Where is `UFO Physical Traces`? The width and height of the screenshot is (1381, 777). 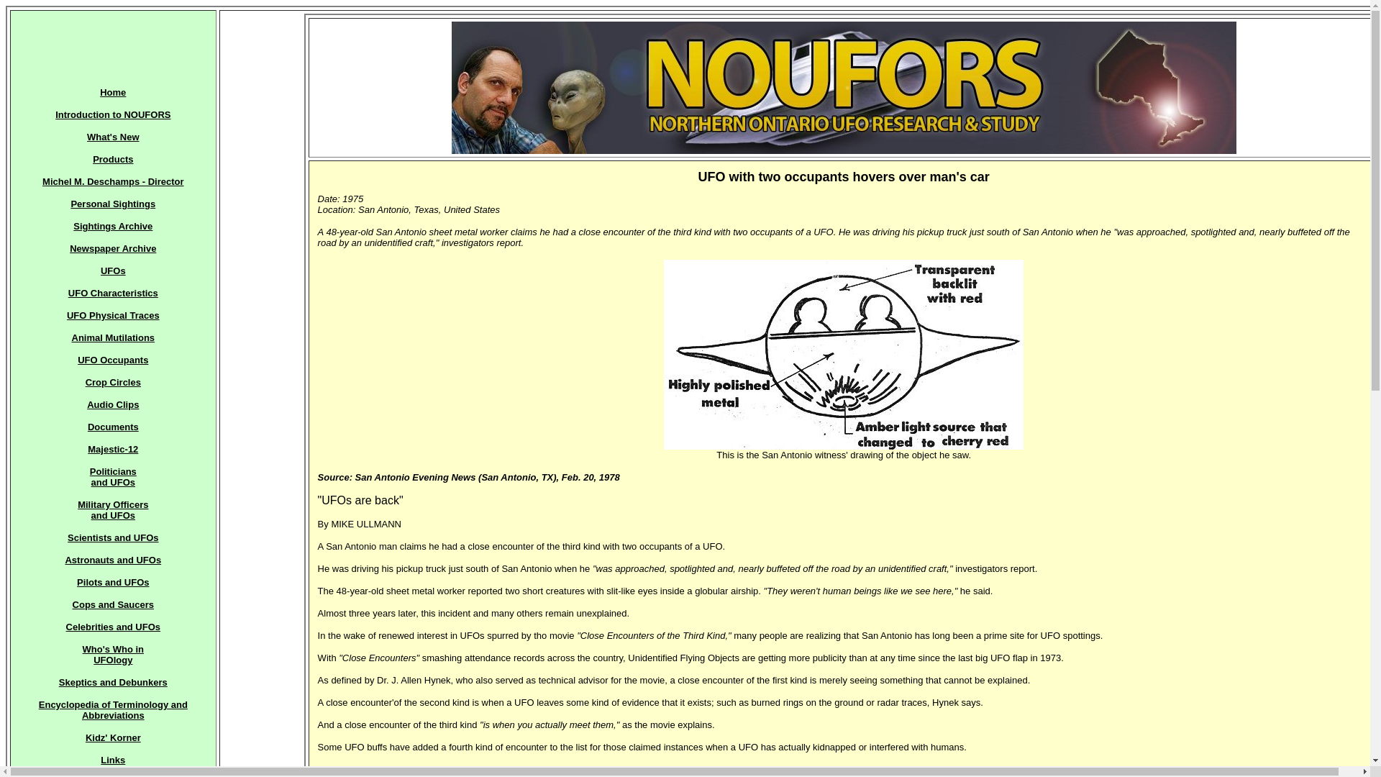 UFO Physical Traces is located at coordinates (113, 315).